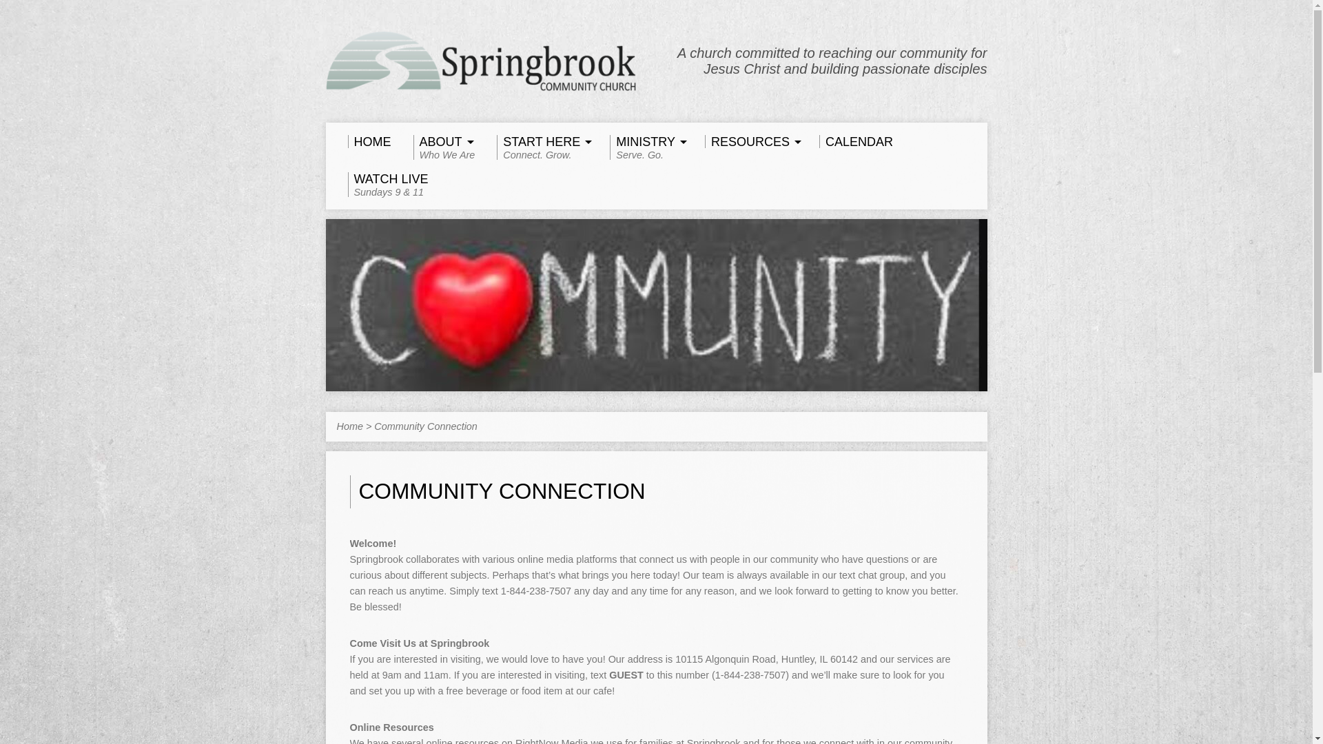  I want to click on CALENDAR, so click(751, 141).